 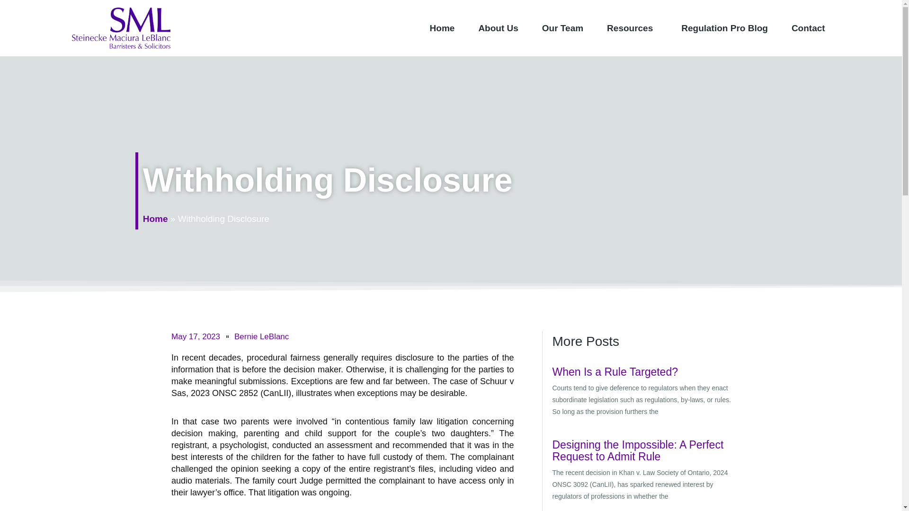 What do you see at coordinates (637, 450) in the screenshot?
I see `Designing the Impossible: A Perfect Request to Admit Rule` at bounding box center [637, 450].